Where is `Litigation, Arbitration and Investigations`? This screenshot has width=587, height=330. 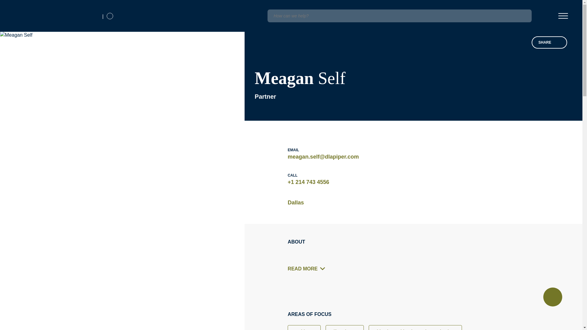 Litigation, Arbitration and Investigations is located at coordinates (415, 328).